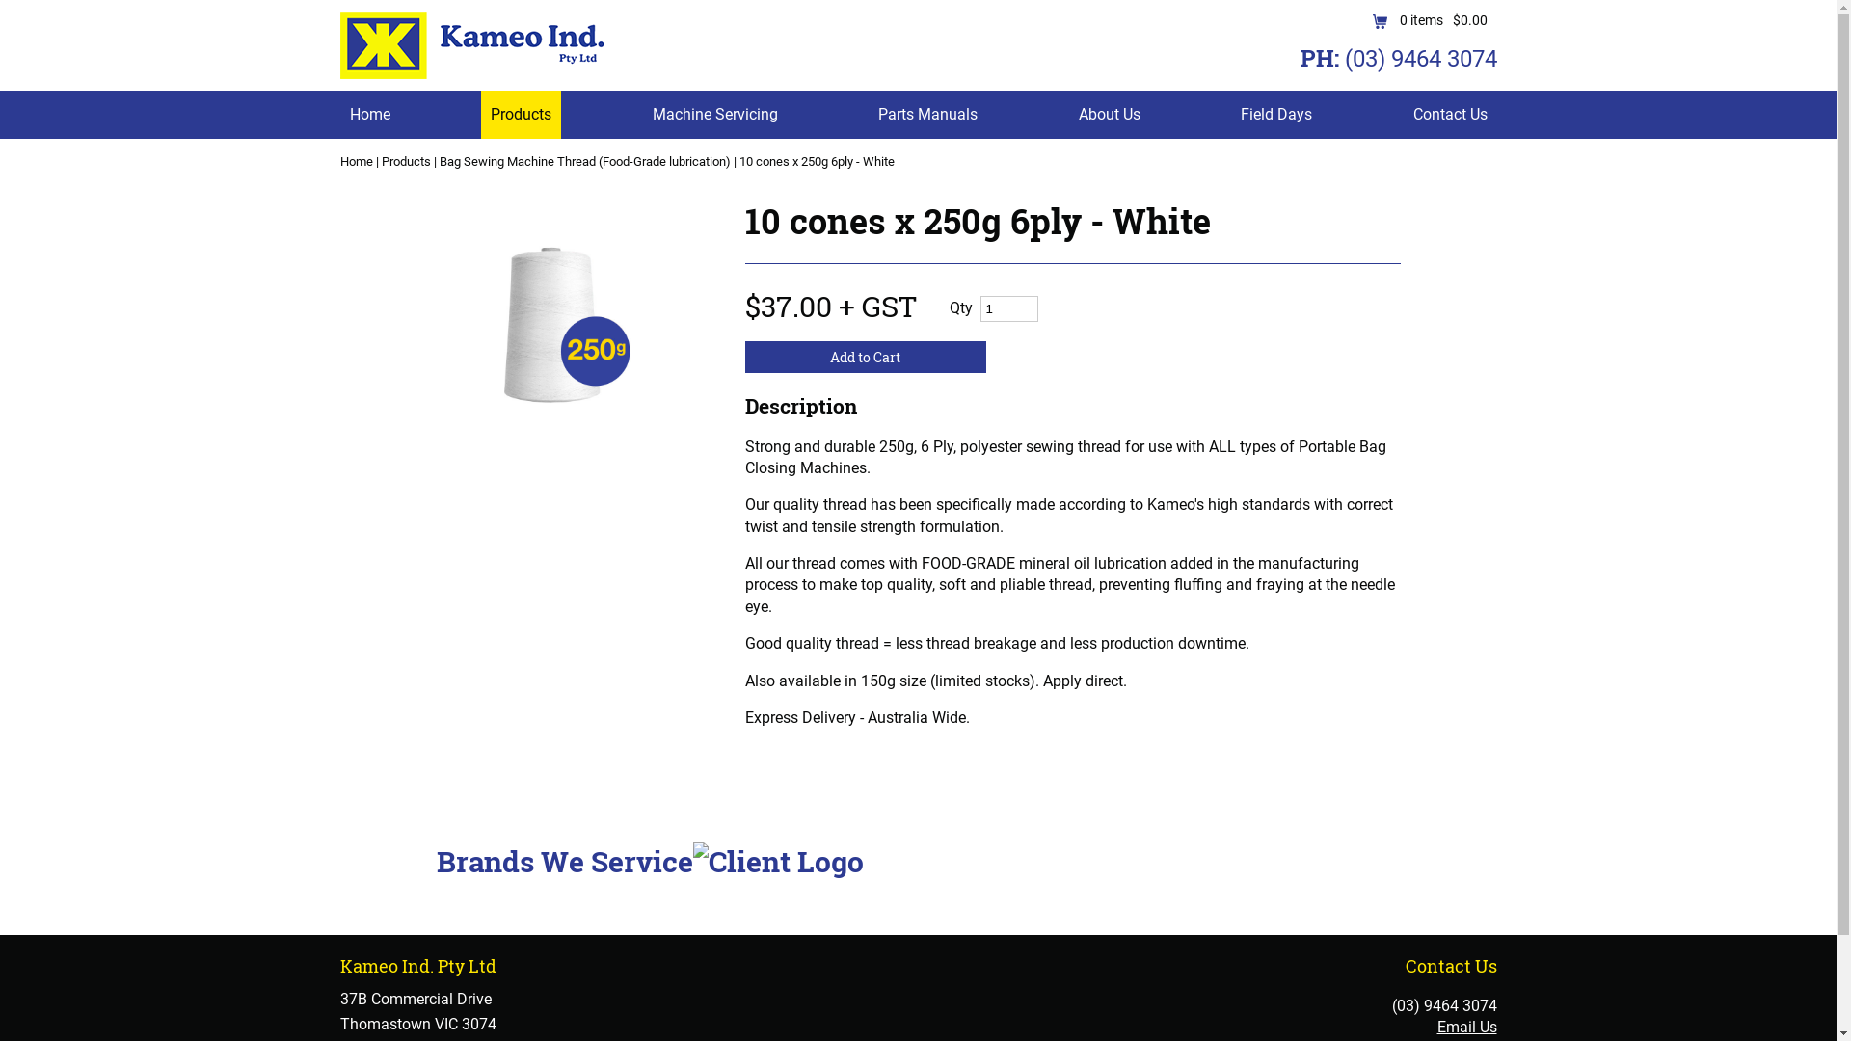 The image size is (1851, 1041). I want to click on Products, so click(521, 115).